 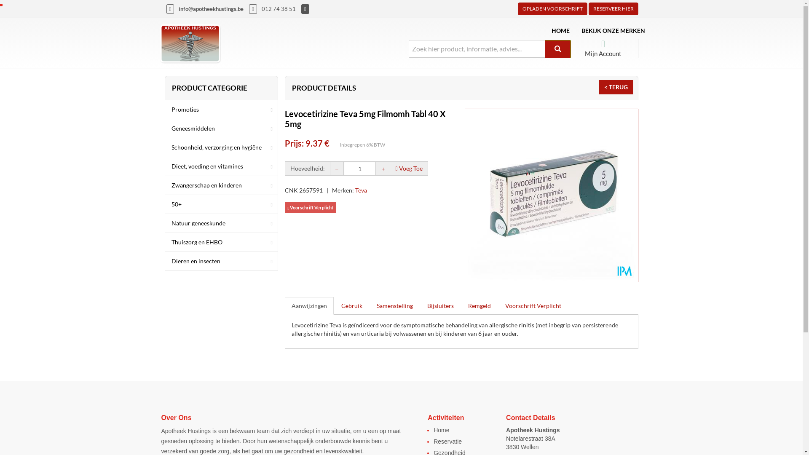 What do you see at coordinates (222, 185) in the screenshot?
I see `Zwangerschap en kinderen` at bounding box center [222, 185].